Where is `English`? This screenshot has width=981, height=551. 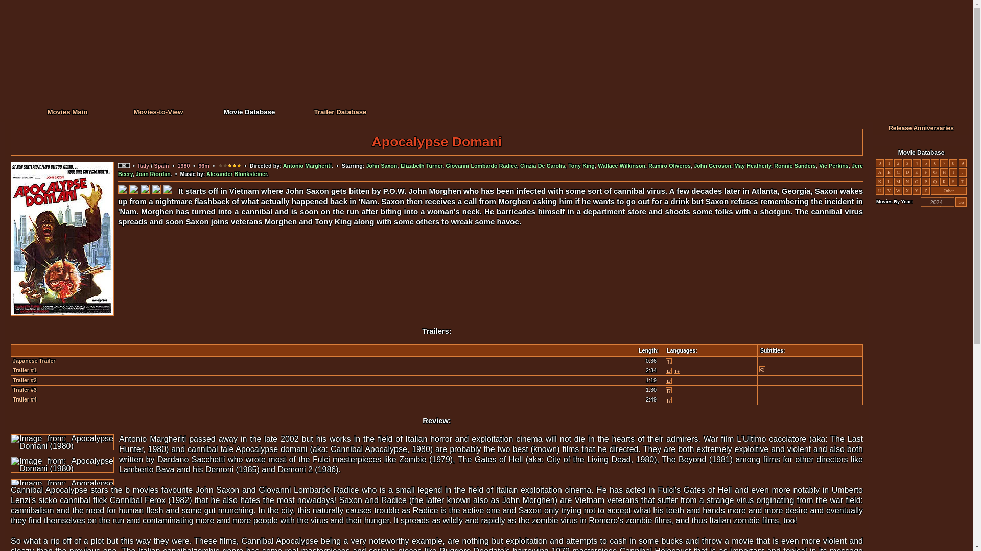
English is located at coordinates (669, 380).